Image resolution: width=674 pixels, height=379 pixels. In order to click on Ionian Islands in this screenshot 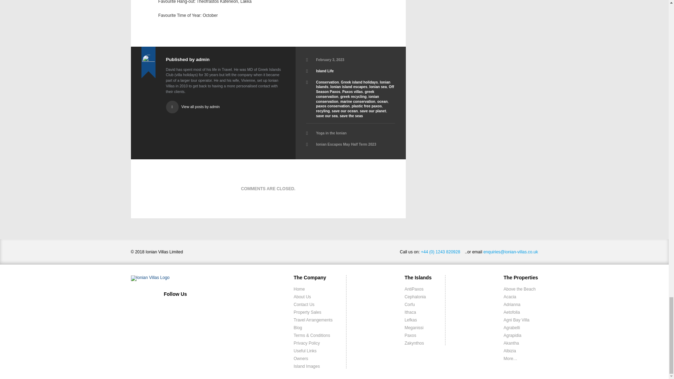, I will do `click(353, 84)`.